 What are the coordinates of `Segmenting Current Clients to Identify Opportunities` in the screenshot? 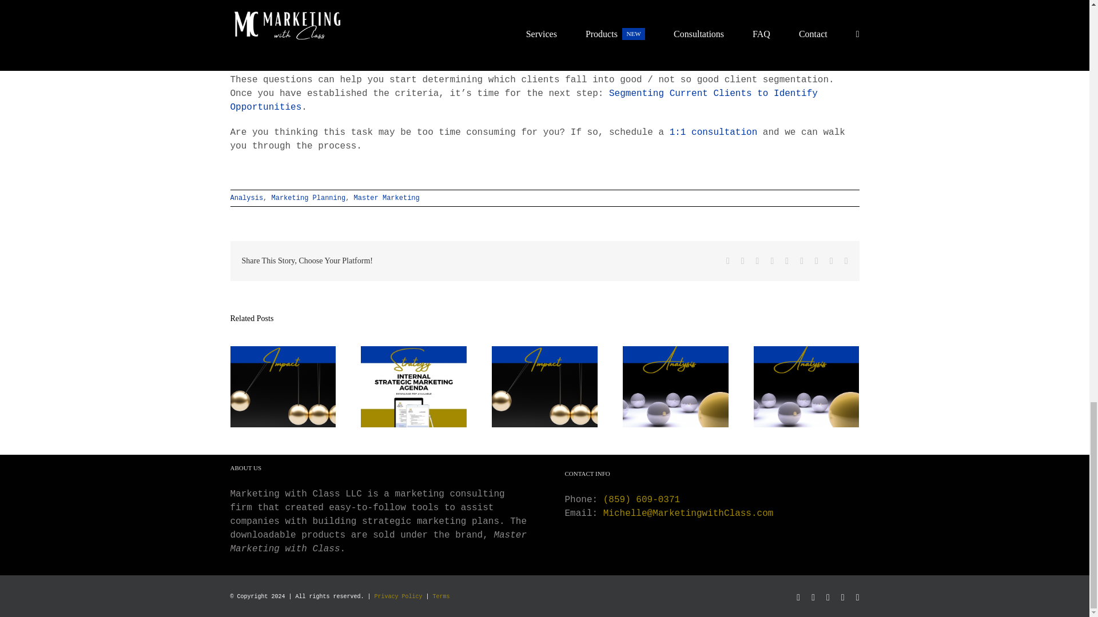 It's located at (523, 101).